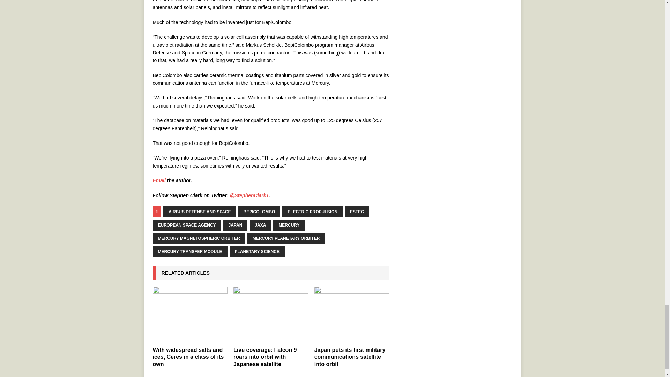 The width and height of the screenshot is (670, 377). I want to click on BEPICOLOMBO, so click(260, 212).